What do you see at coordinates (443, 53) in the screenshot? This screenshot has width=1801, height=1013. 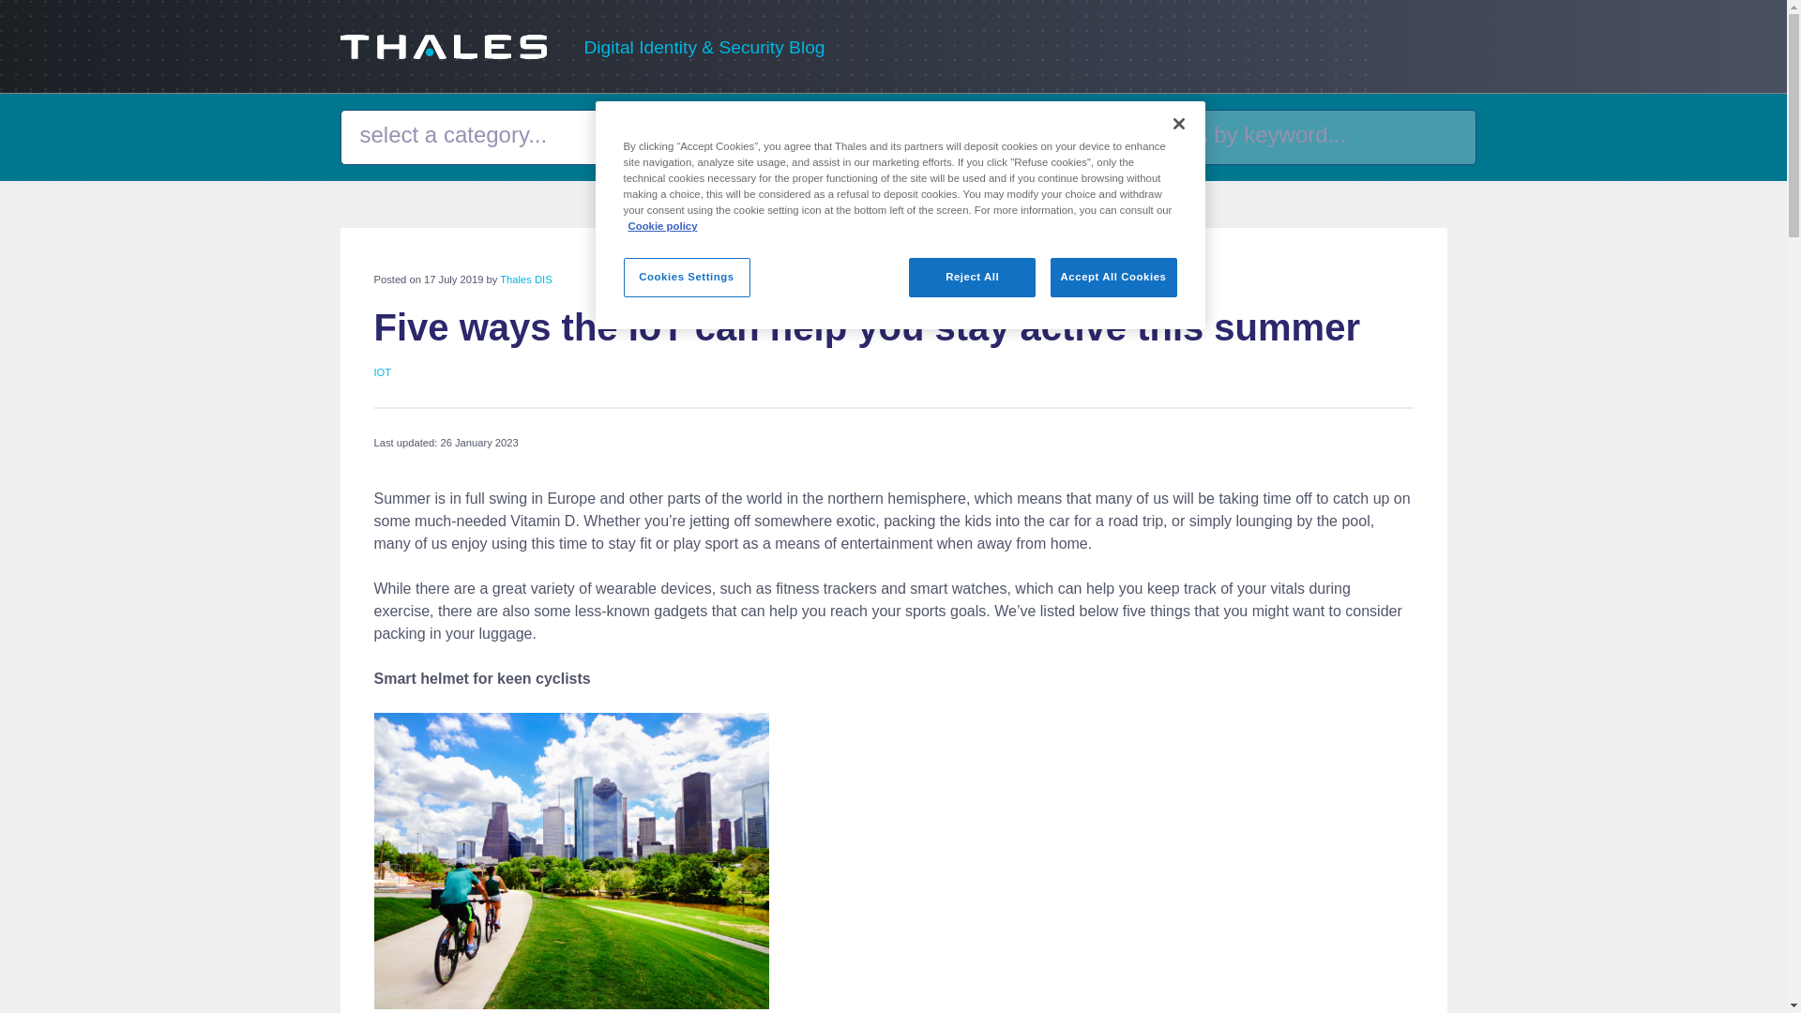 I see `Thales` at bounding box center [443, 53].